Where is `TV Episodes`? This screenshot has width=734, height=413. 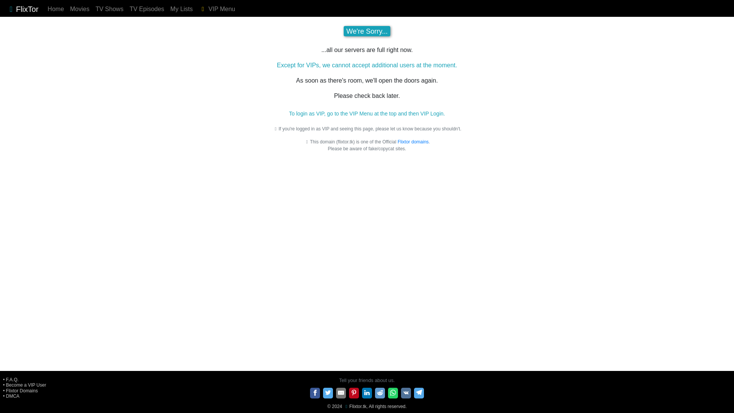
TV Episodes is located at coordinates (147, 9).